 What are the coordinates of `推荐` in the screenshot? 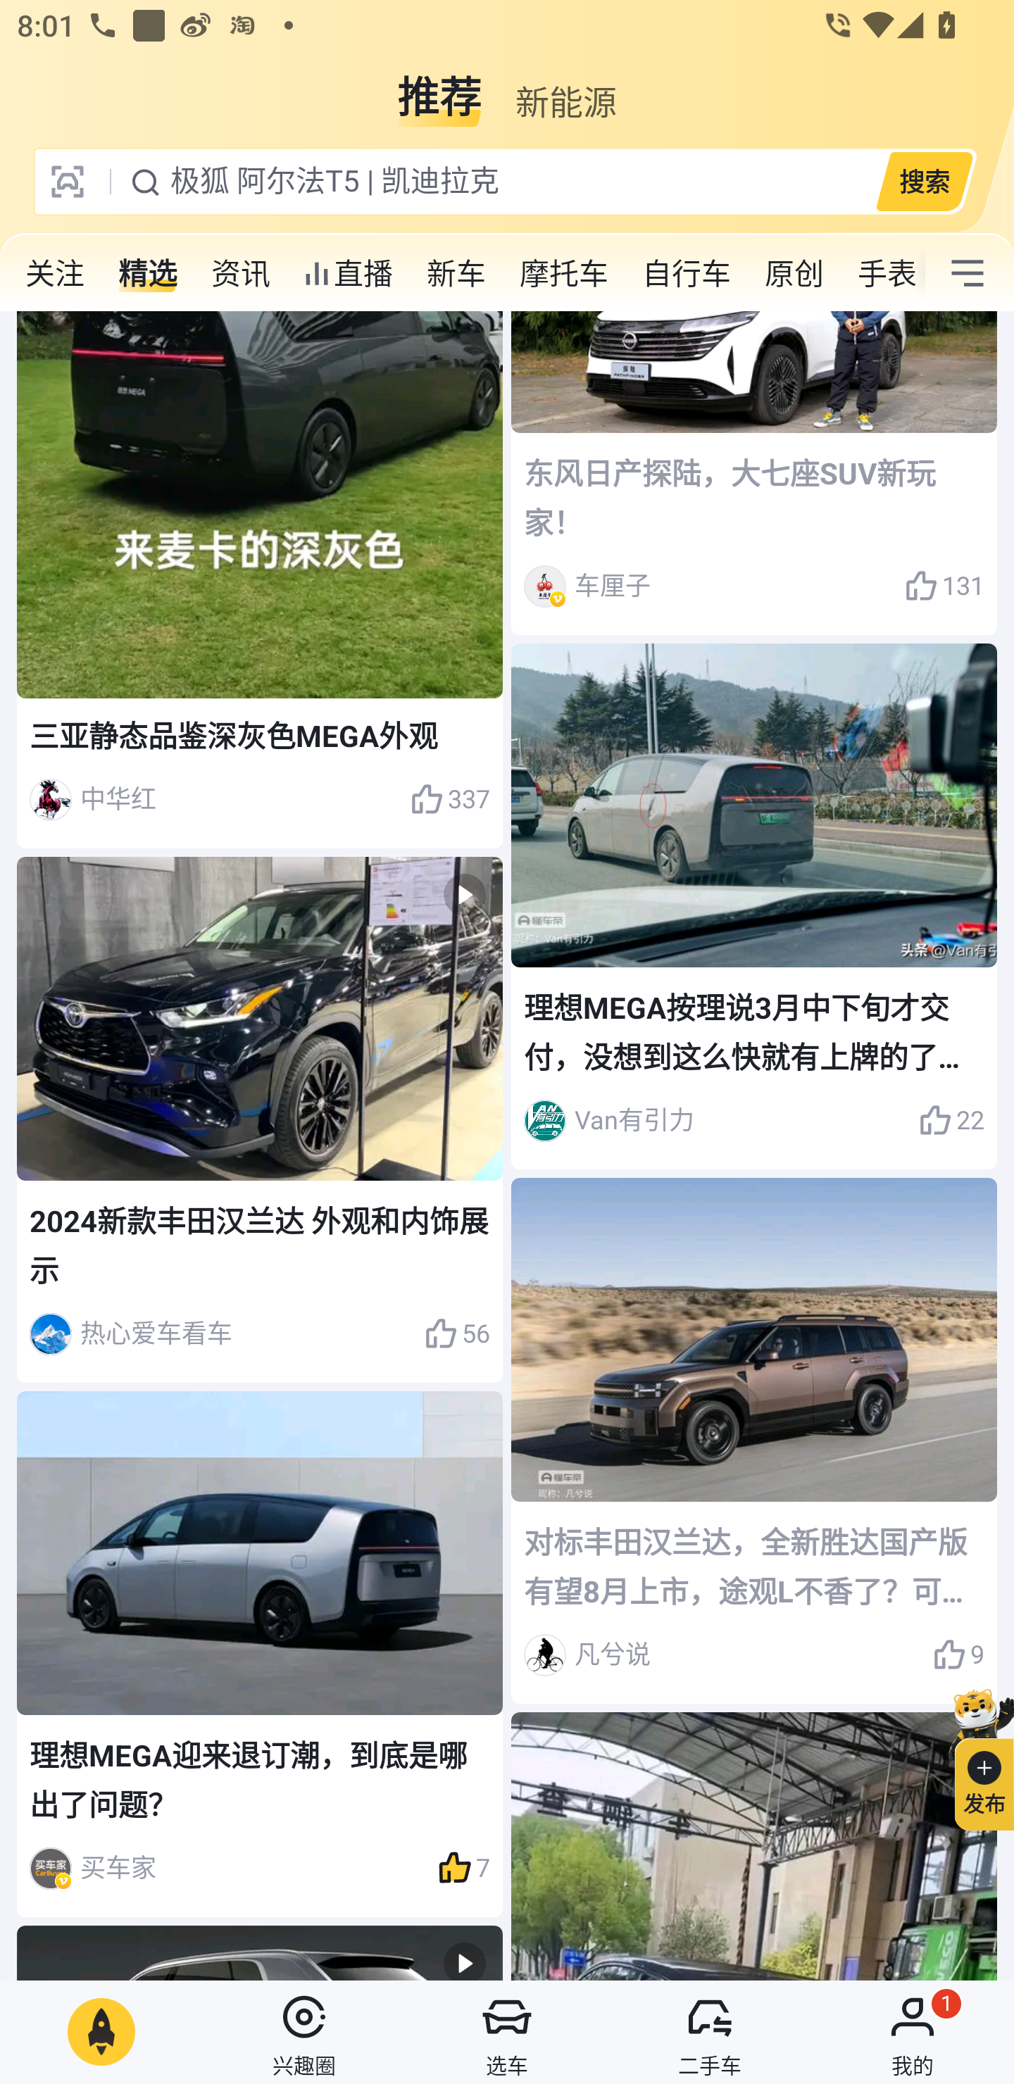 It's located at (439, 87).